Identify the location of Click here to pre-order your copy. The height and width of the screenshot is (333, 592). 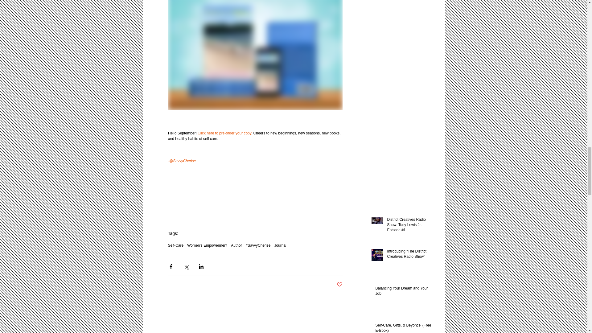
(224, 133).